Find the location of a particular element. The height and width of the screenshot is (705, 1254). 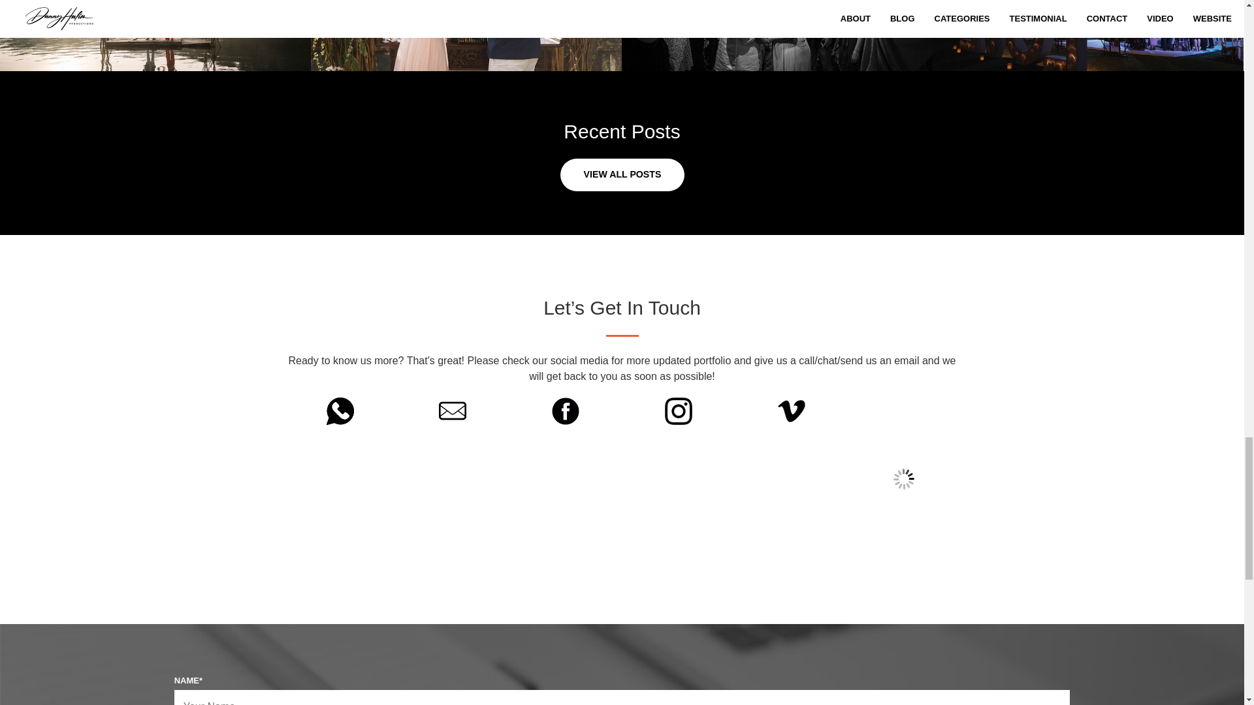

VIEW ALL POSTS is located at coordinates (622, 175).